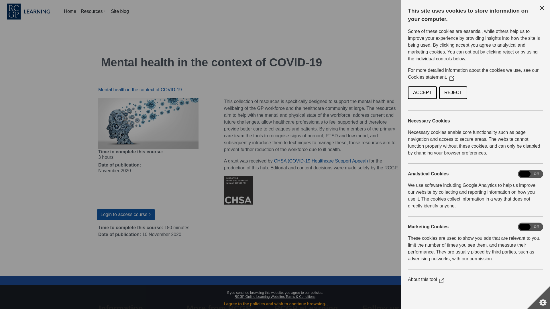  I want to click on Log in, so click(539, 11).